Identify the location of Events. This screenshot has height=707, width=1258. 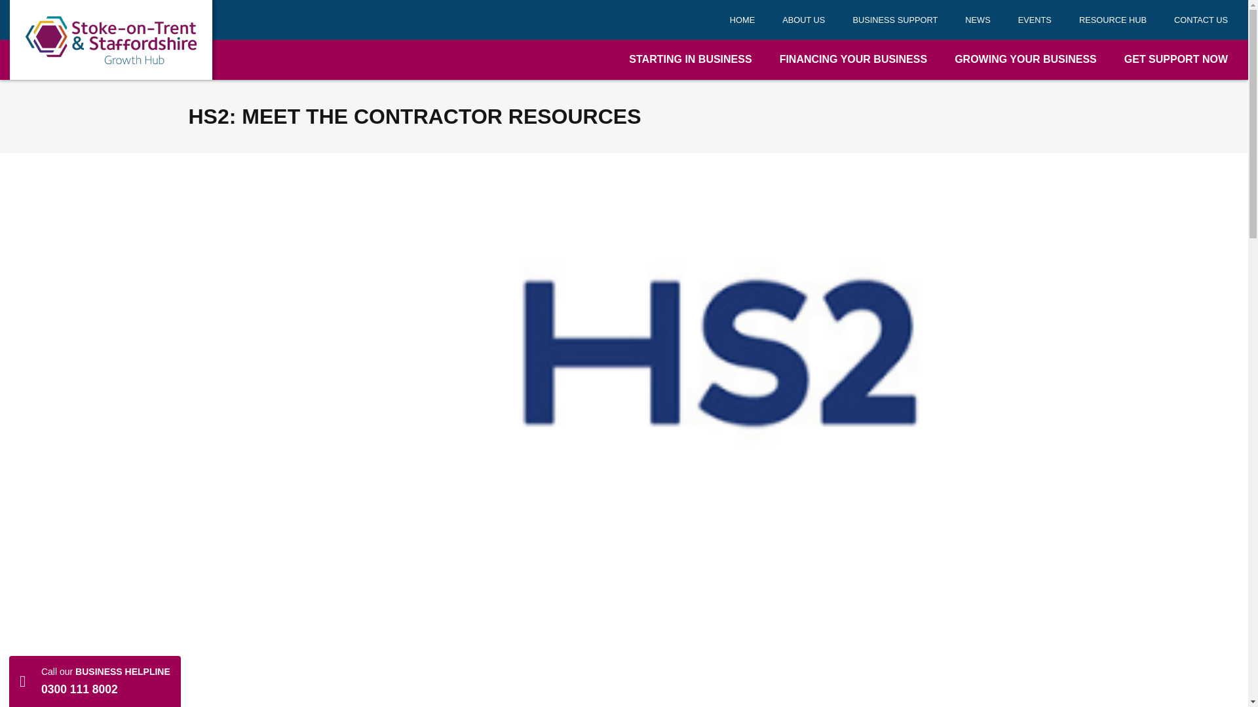
(1034, 20).